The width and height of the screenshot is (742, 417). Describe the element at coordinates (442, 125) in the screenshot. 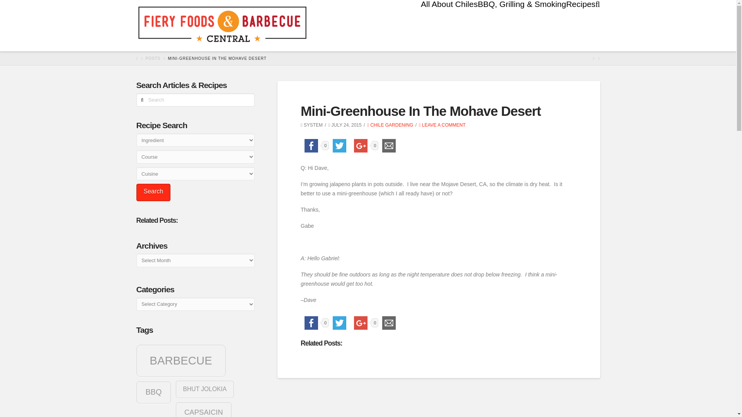

I see `LEAVE A COMMENT` at that location.